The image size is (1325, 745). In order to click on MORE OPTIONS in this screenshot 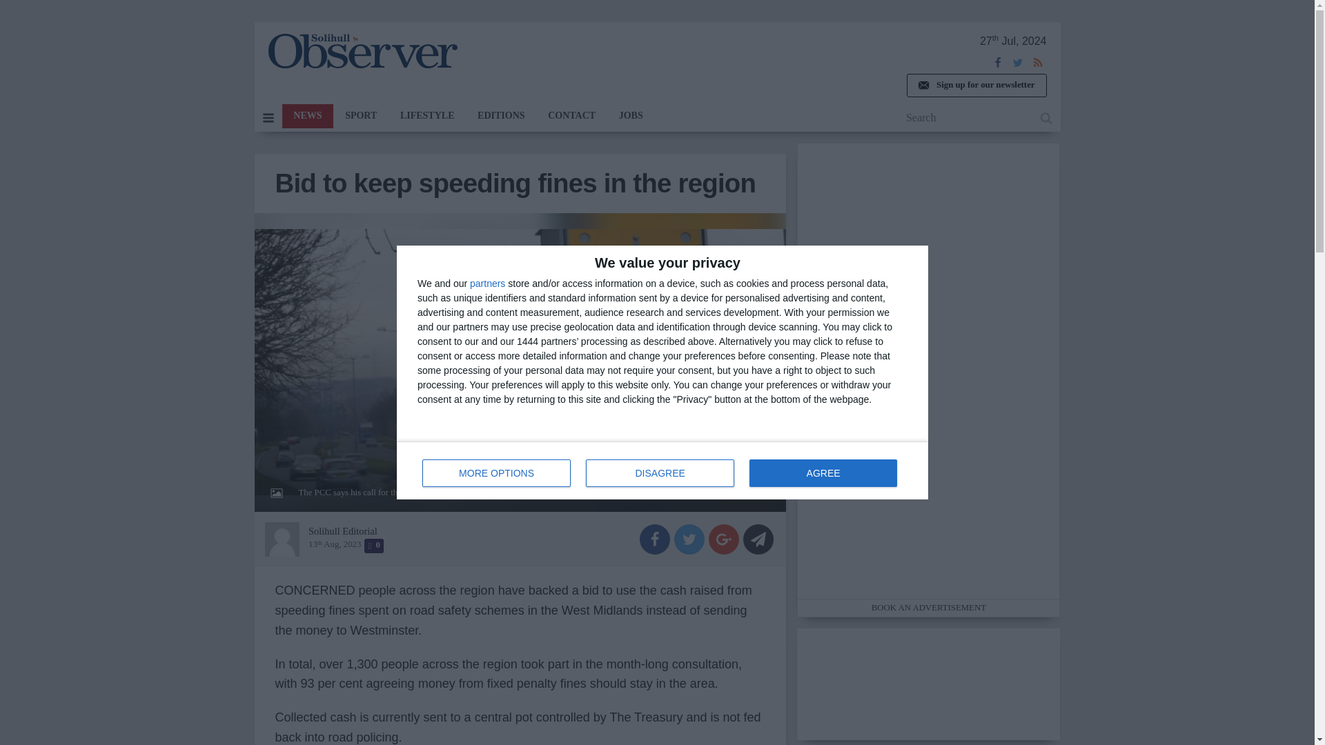, I will do `click(976, 86)`.